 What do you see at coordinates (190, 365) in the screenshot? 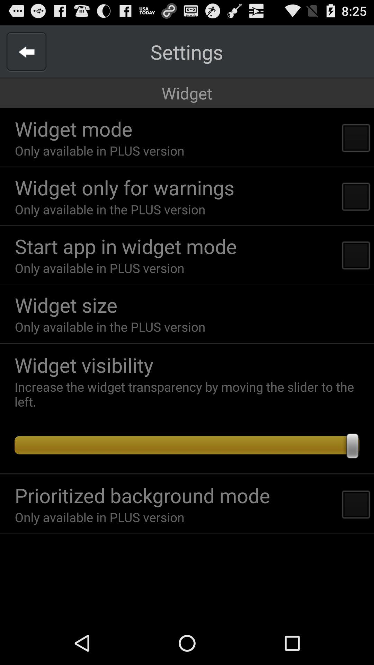
I see `tap app above the increase the widget item` at bounding box center [190, 365].